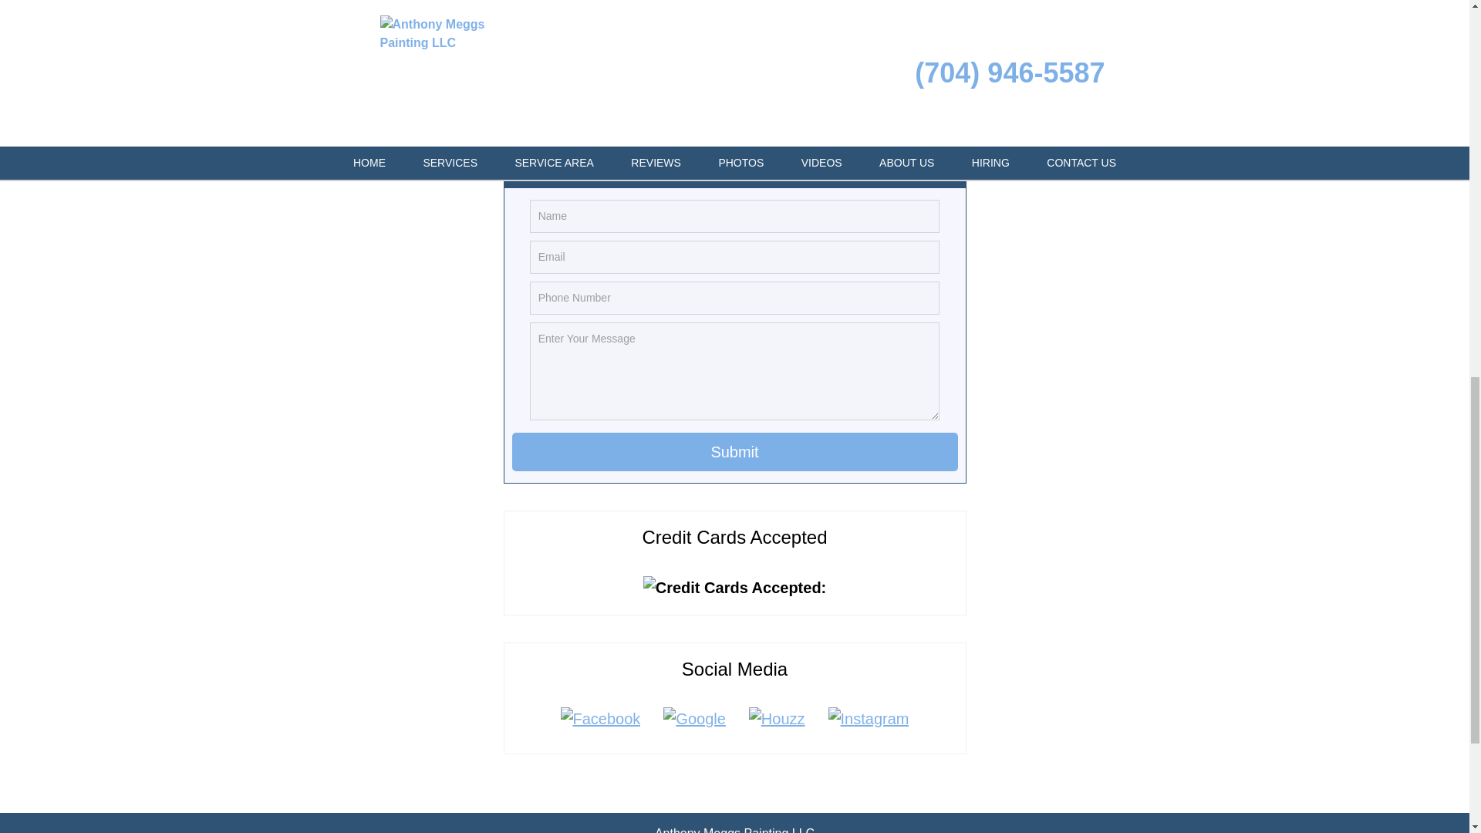  Describe the element at coordinates (601, 719) in the screenshot. I see `Facebook` at that location.